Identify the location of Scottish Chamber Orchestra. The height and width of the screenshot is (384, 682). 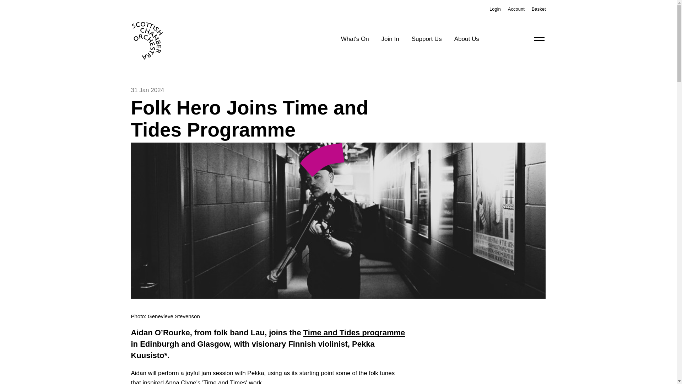
(166, 38).